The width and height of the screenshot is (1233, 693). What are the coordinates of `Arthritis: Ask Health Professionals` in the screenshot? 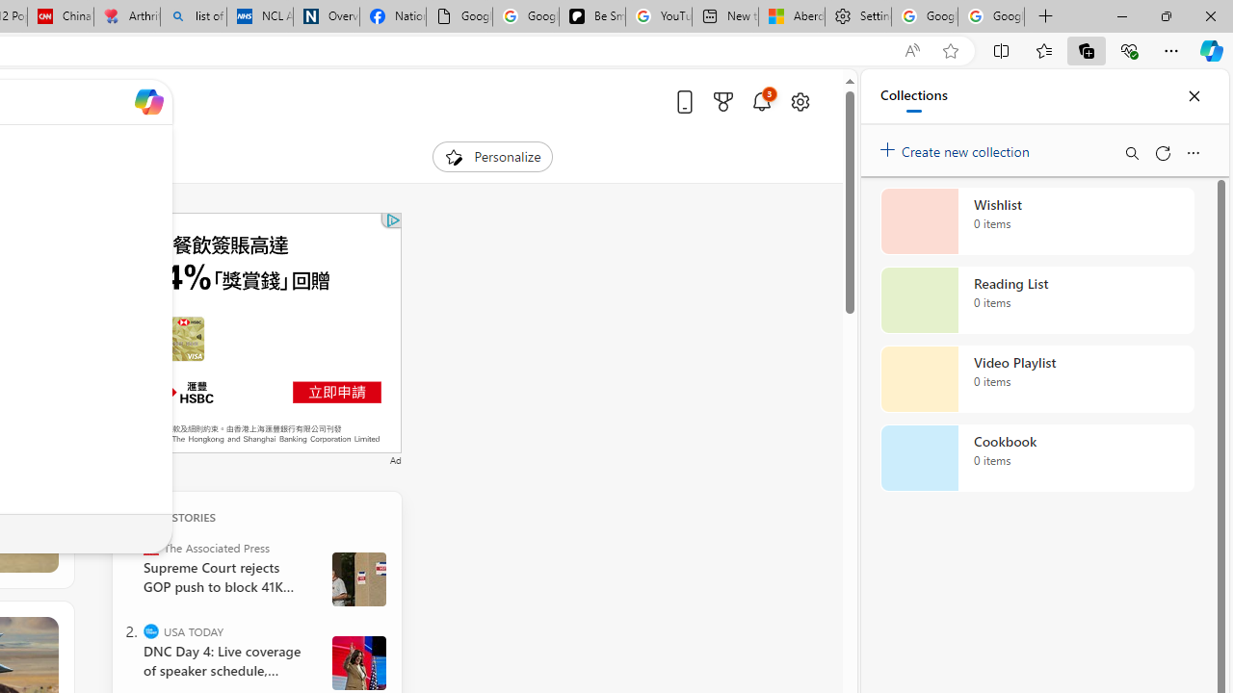 It's located at (127, 17).